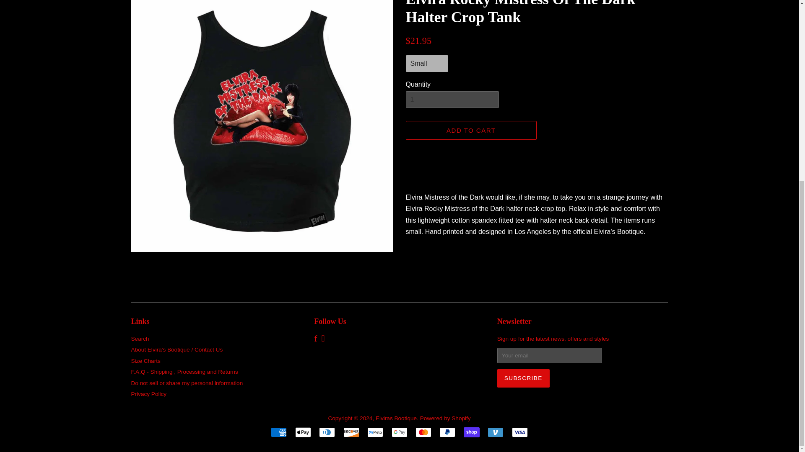  Describe the element at coordinates (327, 432) in the screenshot. I see `Diners Club` at that location.